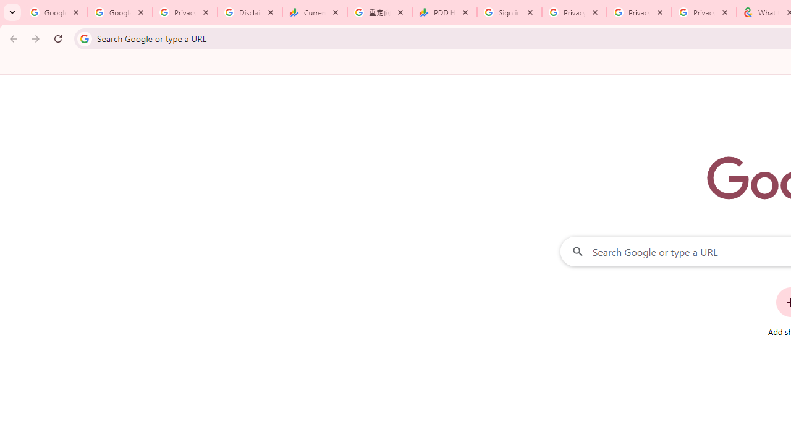 This screenshot has height=445, width=791. I want to click on Privacy Checkup, so click(639, 12).